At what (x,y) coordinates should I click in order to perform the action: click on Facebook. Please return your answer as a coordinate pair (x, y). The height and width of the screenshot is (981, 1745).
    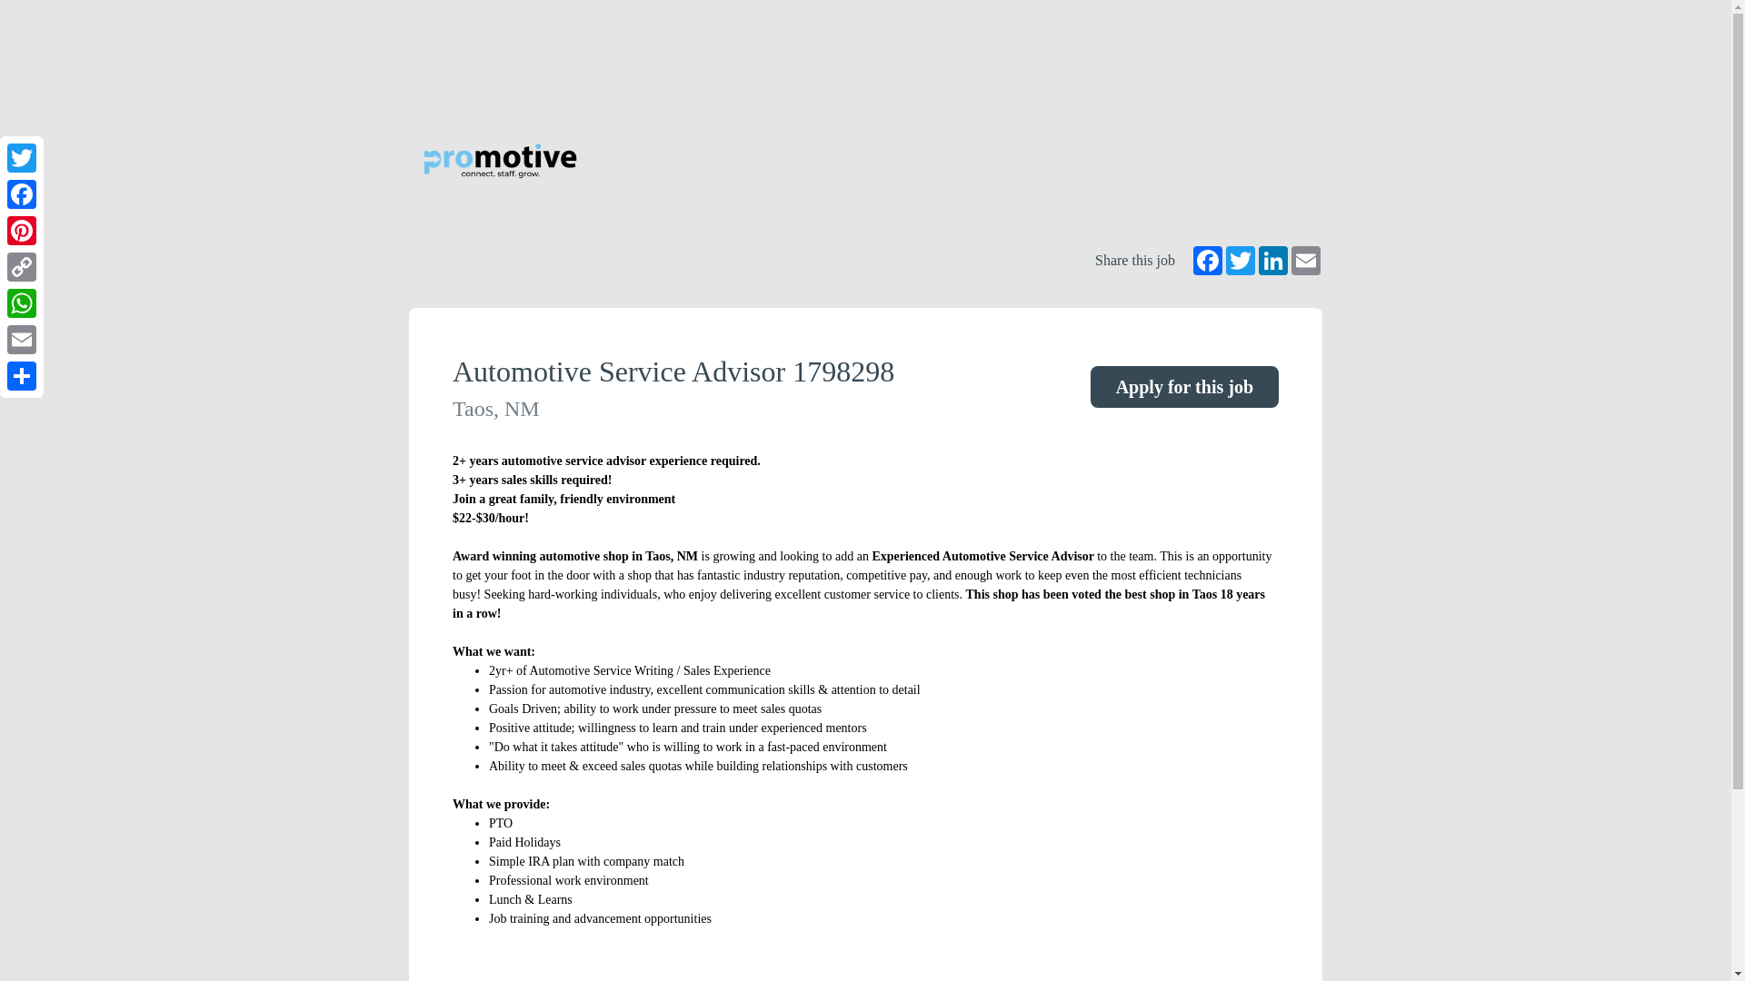
    Looking at the image, I should click on (22, 194).